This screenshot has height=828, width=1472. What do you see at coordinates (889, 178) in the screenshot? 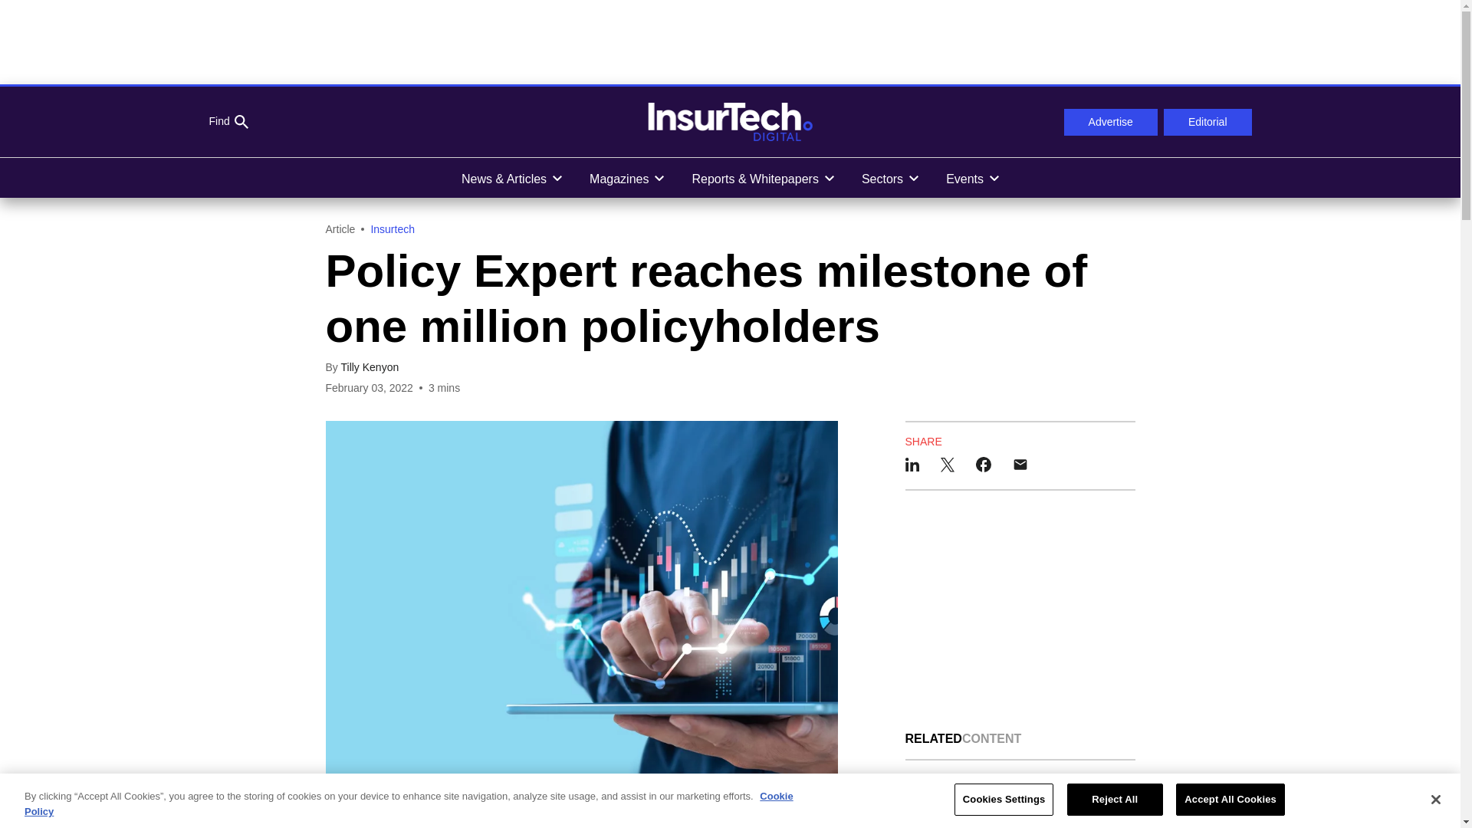
I see `Sectors` at bounding box center [889, 178].